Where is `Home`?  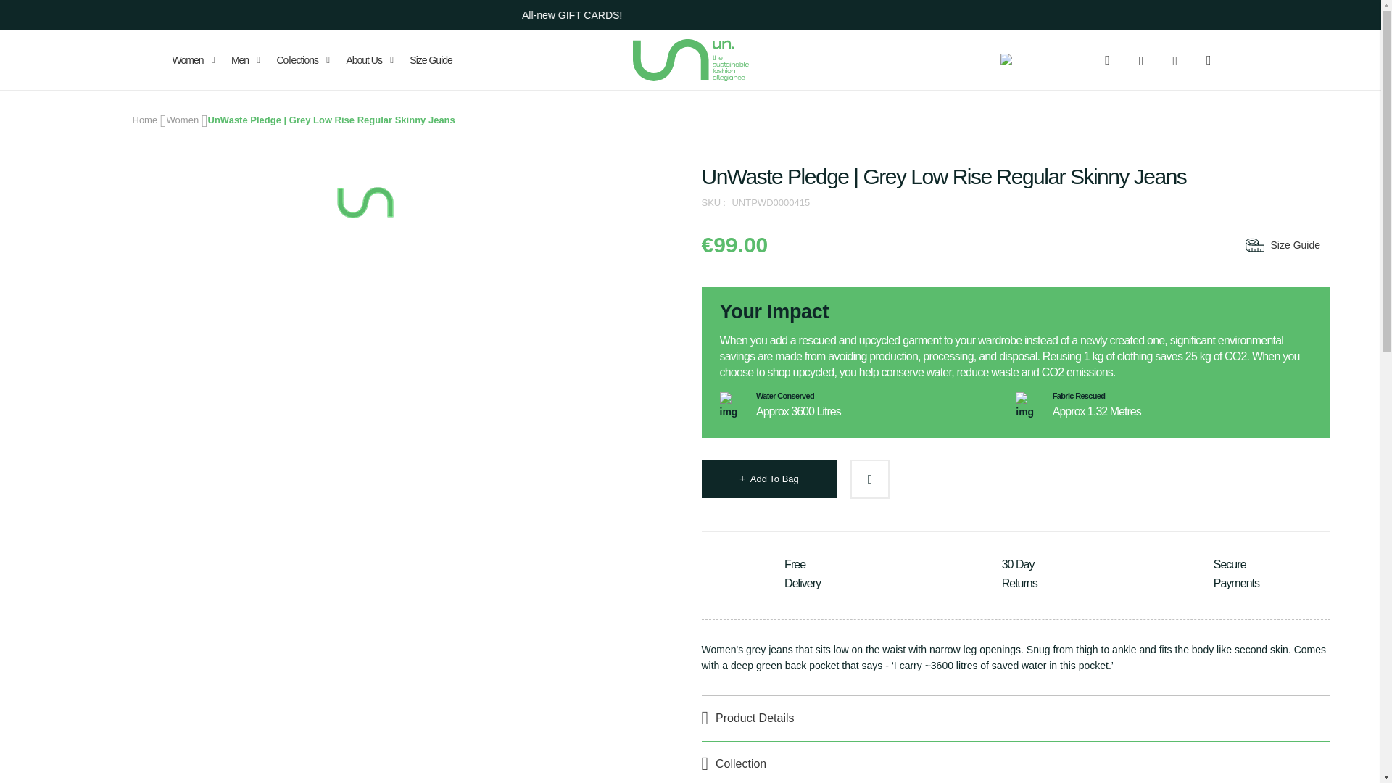
Home is located at coordinates (144, 119).